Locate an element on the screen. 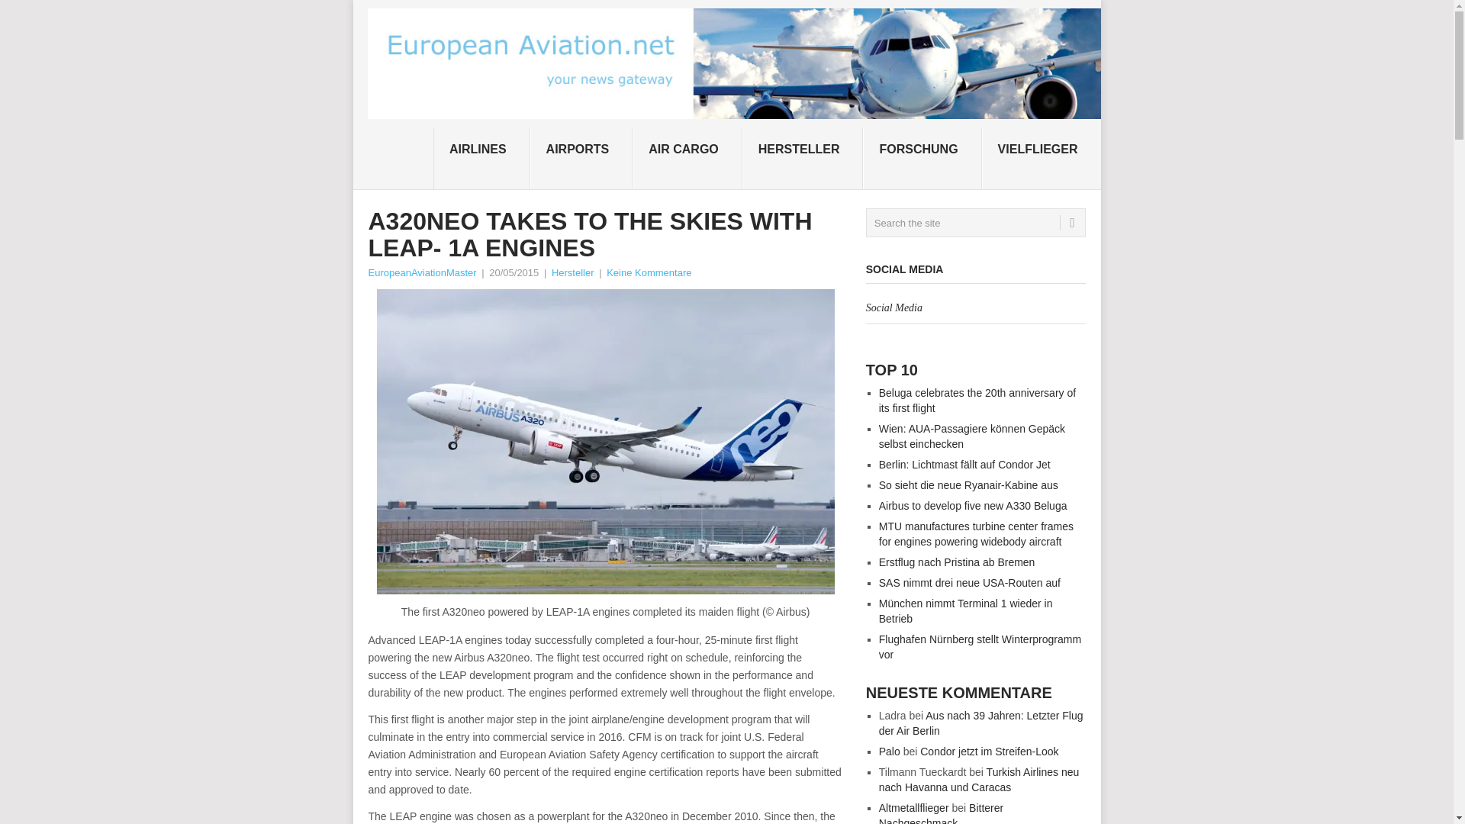  Airbus to develop five new A330 Beluga is located at coordinates (974, 505).